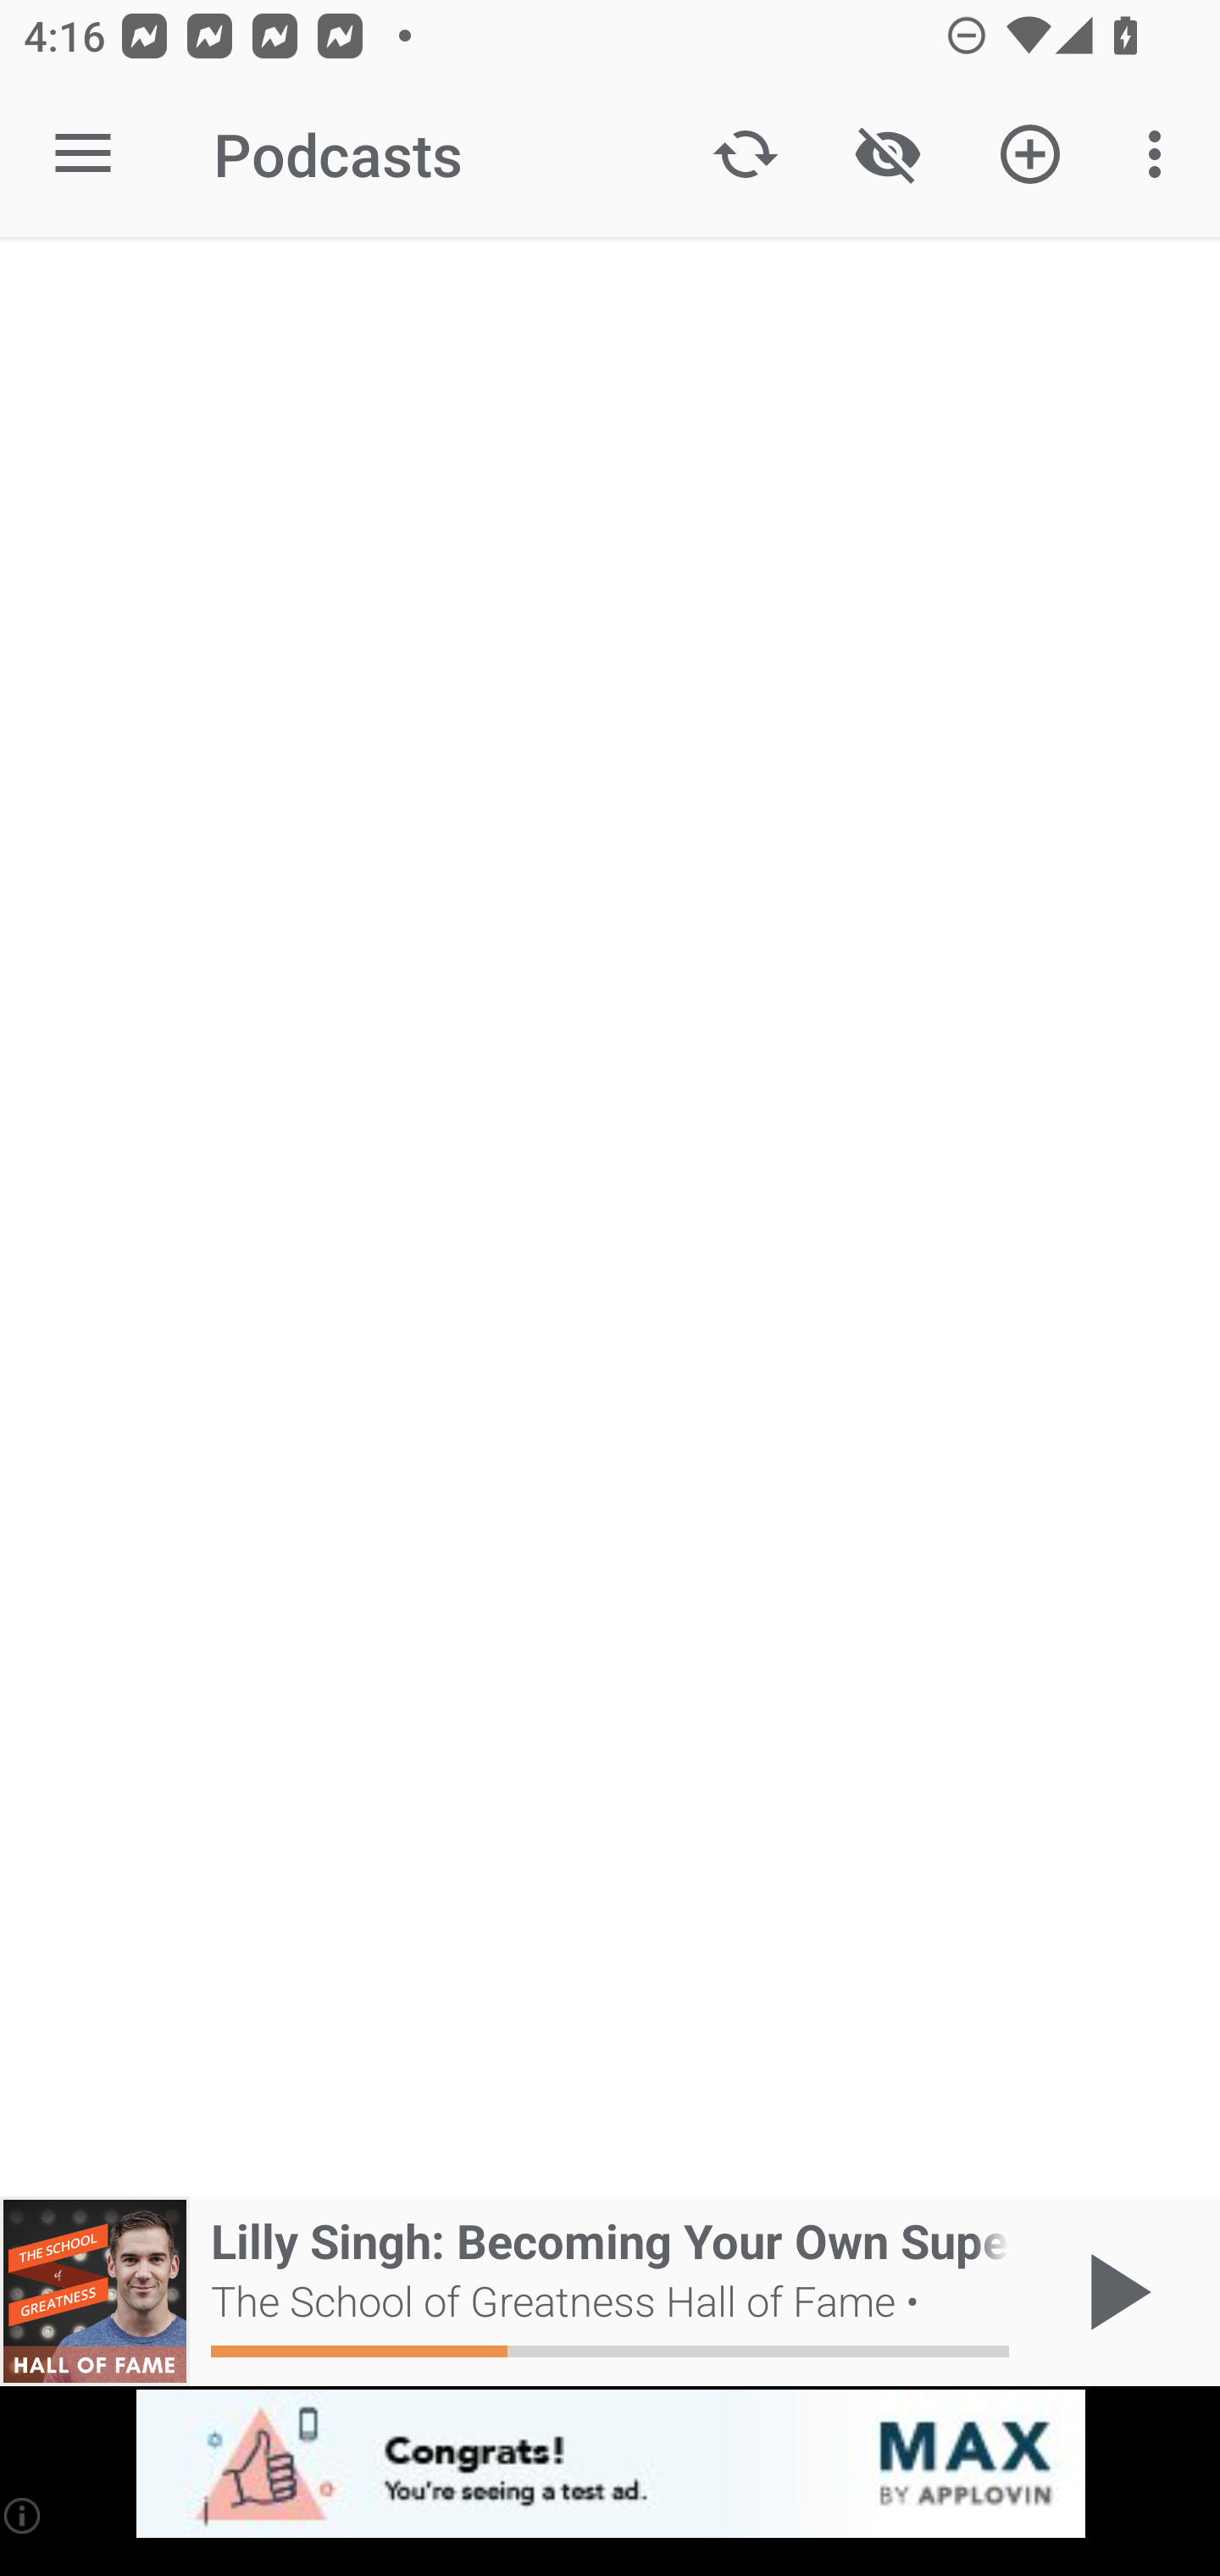 The image size is (1220, 2576). Describe the element at coordinates (610, 2465) in the screenshot. I see `app-monetization` at that location.